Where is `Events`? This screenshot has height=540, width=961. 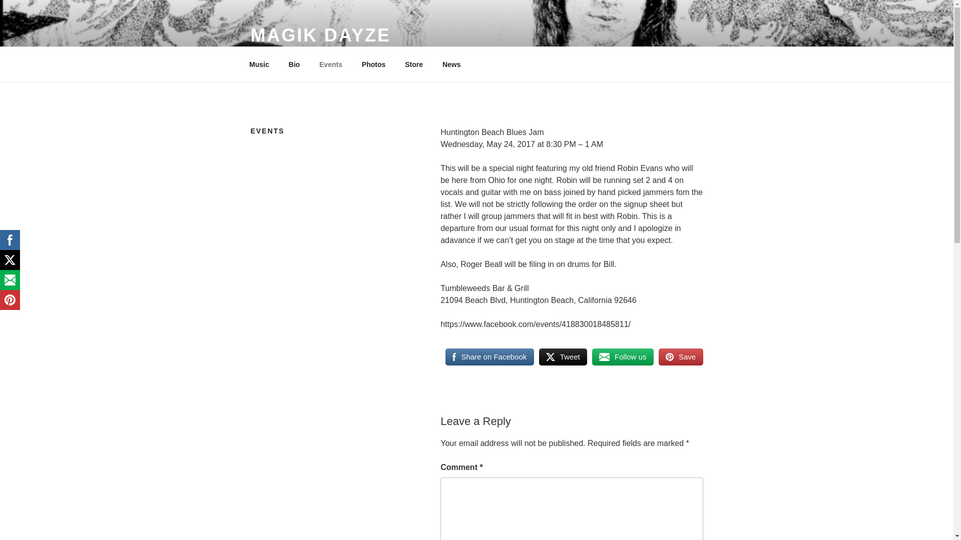
Events is located at coordinates (331, 64).